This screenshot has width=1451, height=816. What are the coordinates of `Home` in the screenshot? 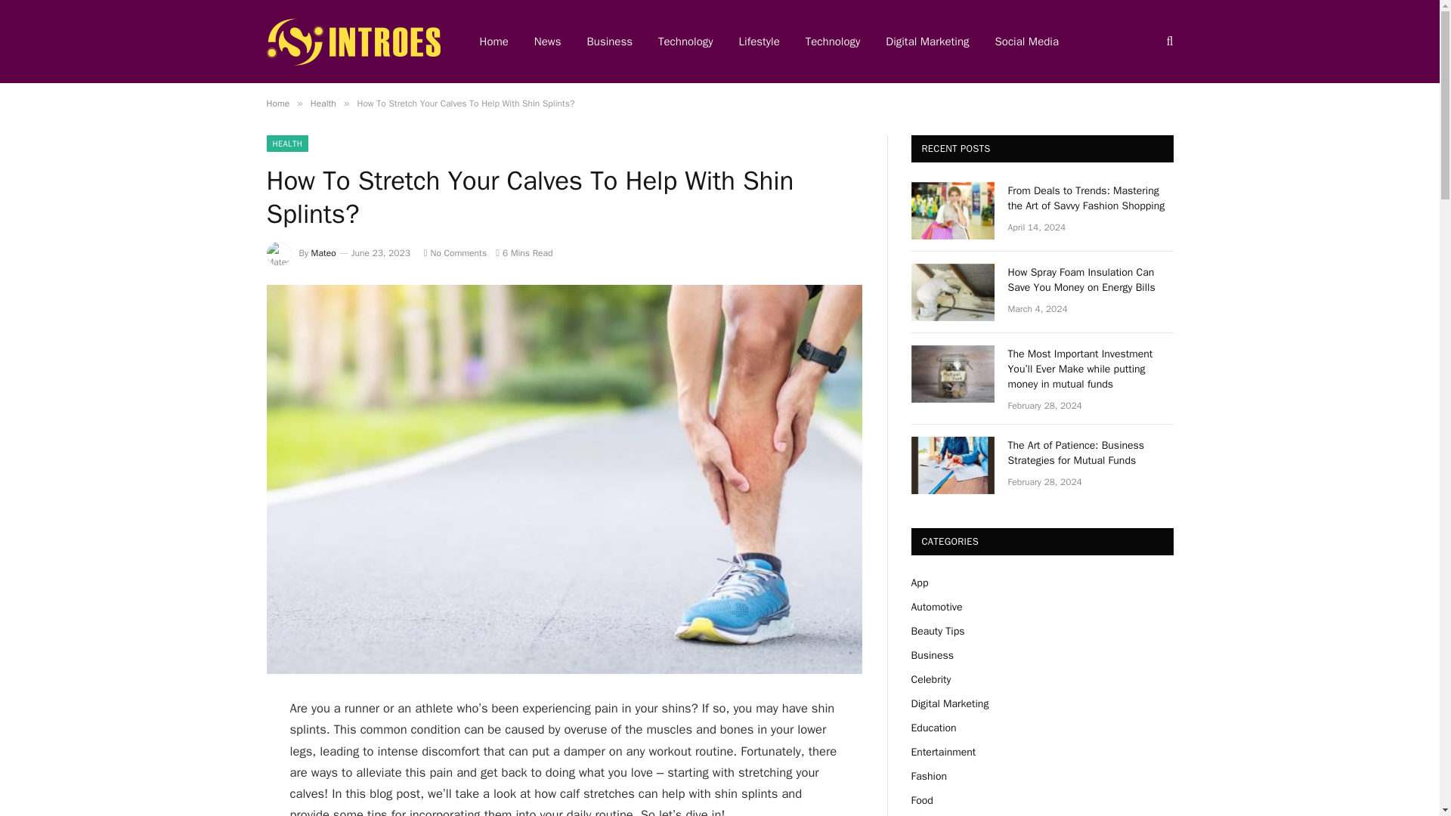 It's located at (277, 103).